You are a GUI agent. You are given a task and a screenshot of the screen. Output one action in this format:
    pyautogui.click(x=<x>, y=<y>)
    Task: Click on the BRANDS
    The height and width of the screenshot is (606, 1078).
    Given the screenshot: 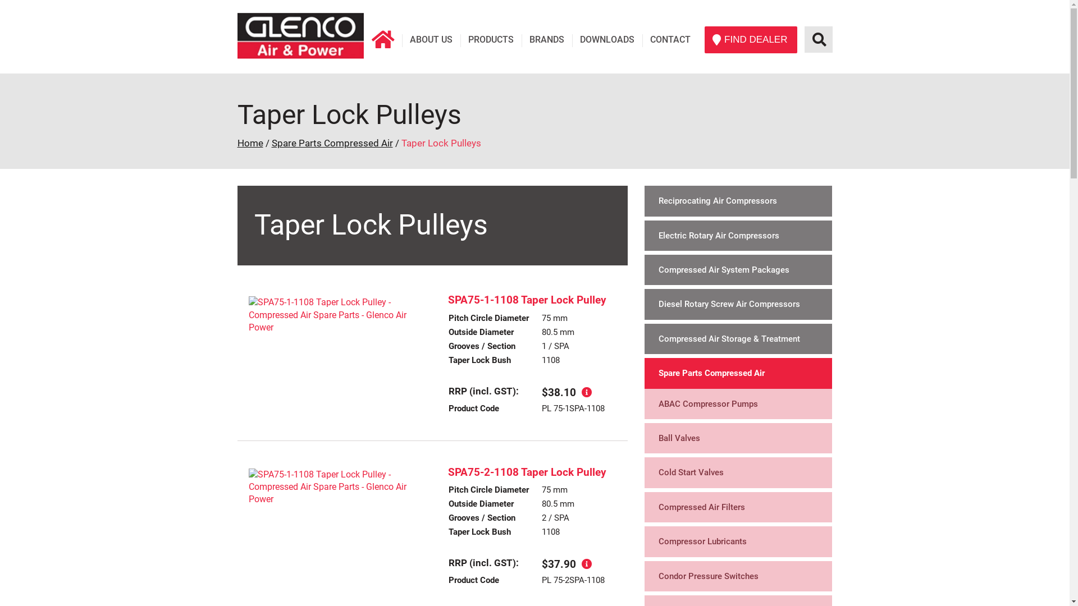 What is the action you would take?
    pyautogui.click(x=547, y=39)
    